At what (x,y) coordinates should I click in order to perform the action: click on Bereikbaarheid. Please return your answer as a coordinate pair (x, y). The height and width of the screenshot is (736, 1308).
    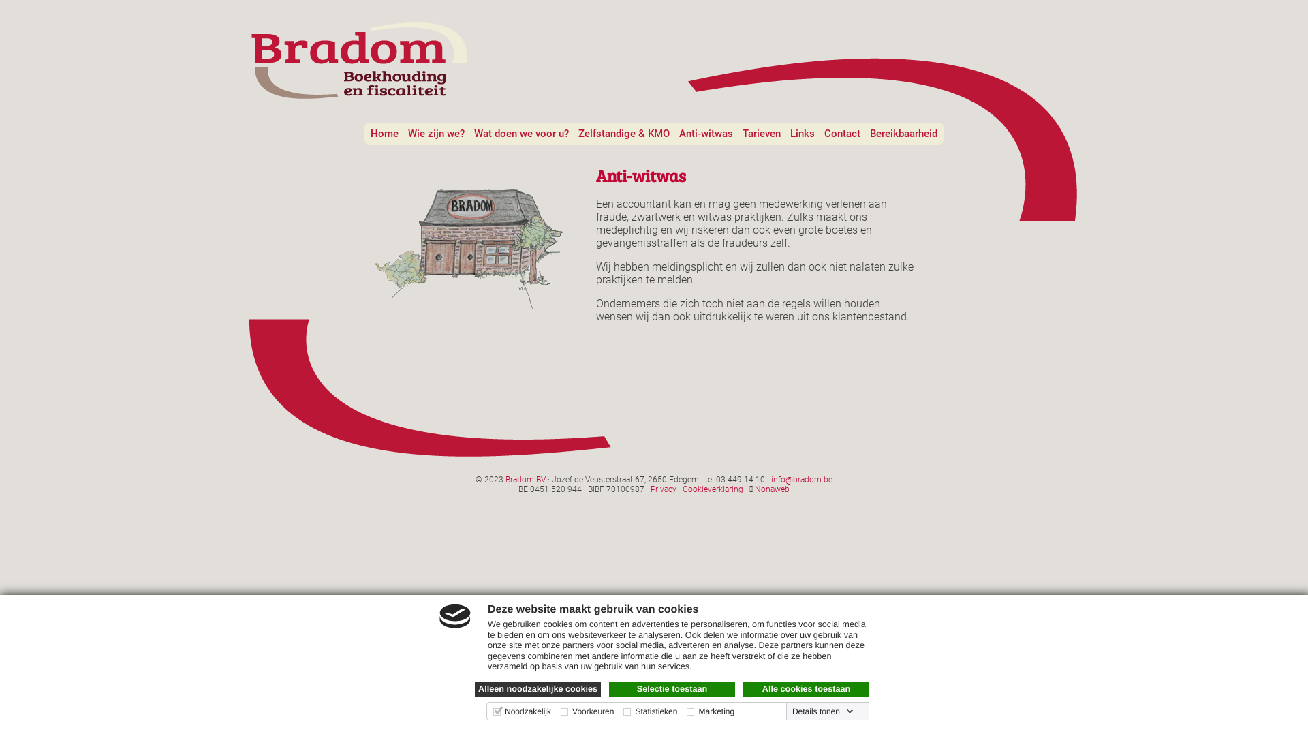
    Looking at the image, I should click on (903, 134).